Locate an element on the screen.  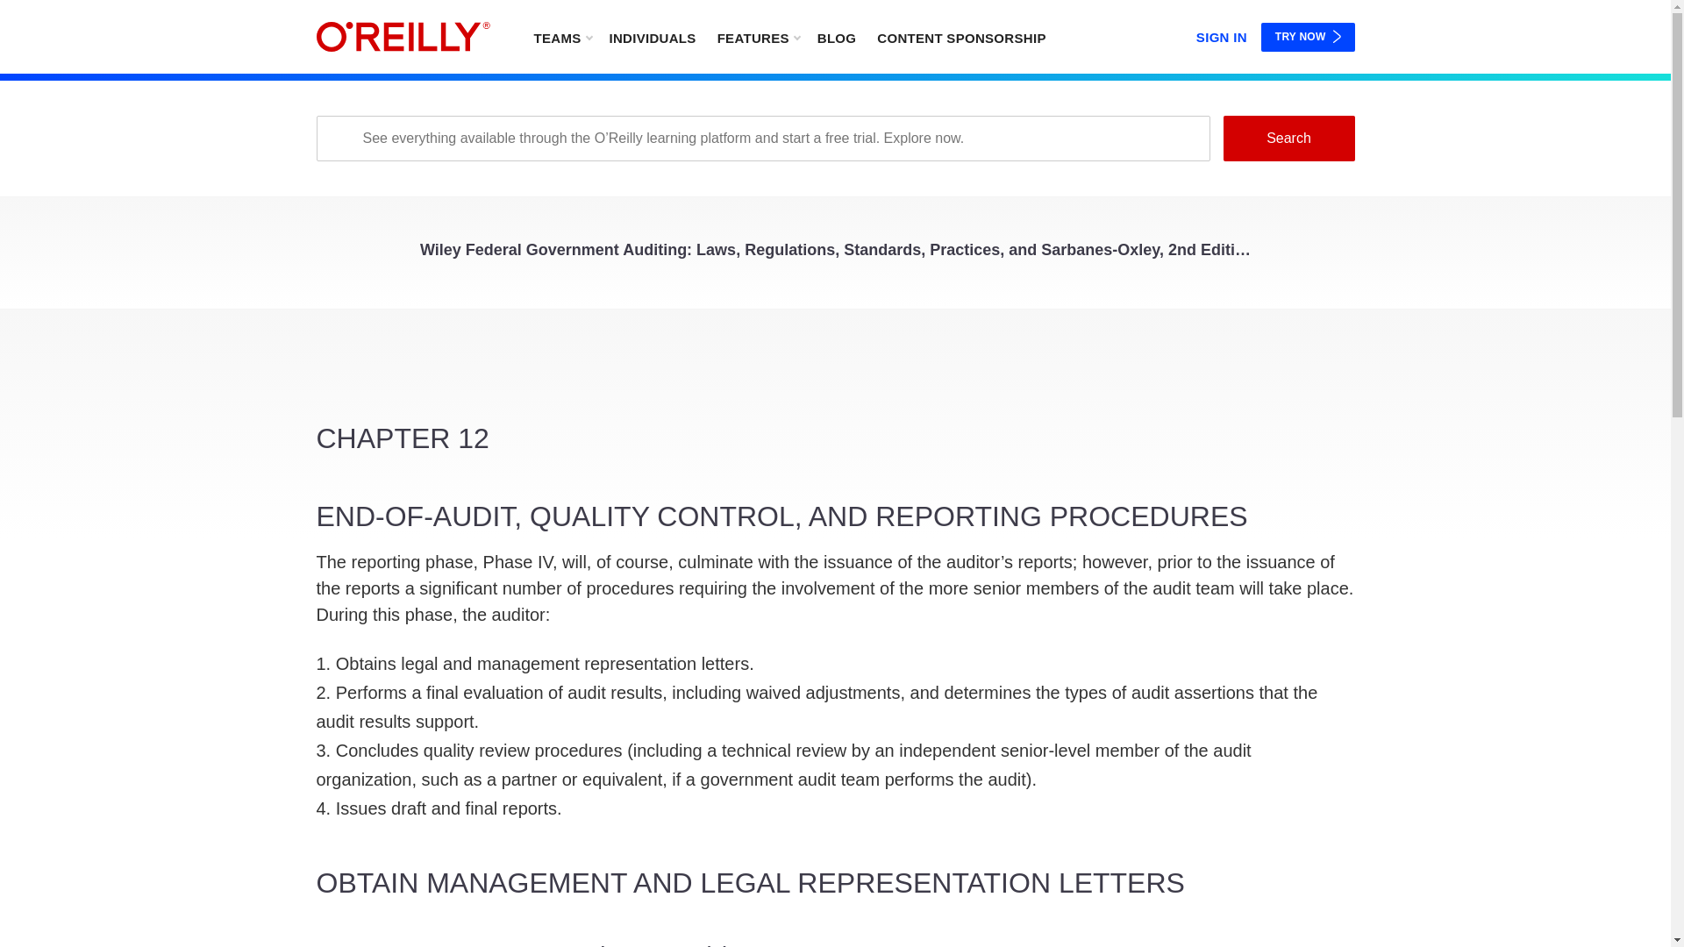
TEAMS is located at coordinates (561, 37).